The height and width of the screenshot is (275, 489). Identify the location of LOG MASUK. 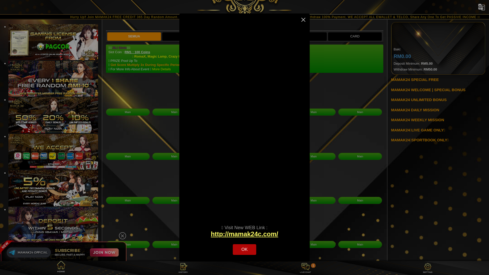
(415, 34).